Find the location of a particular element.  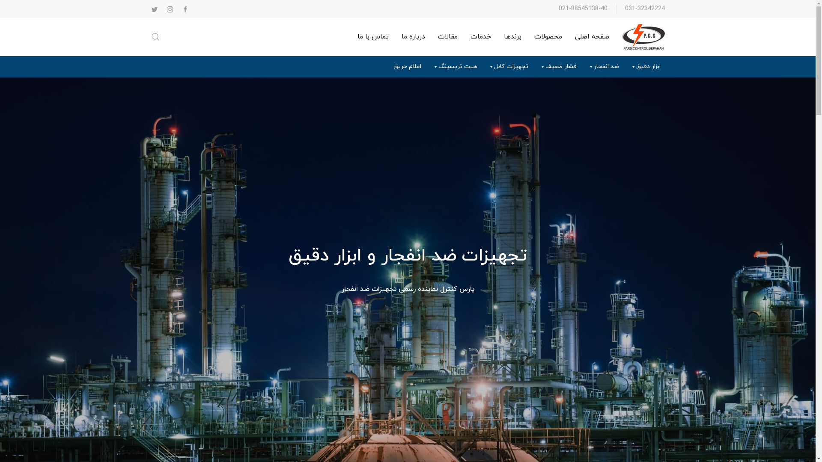

031-32342224 is located at coordinates (645, 9).